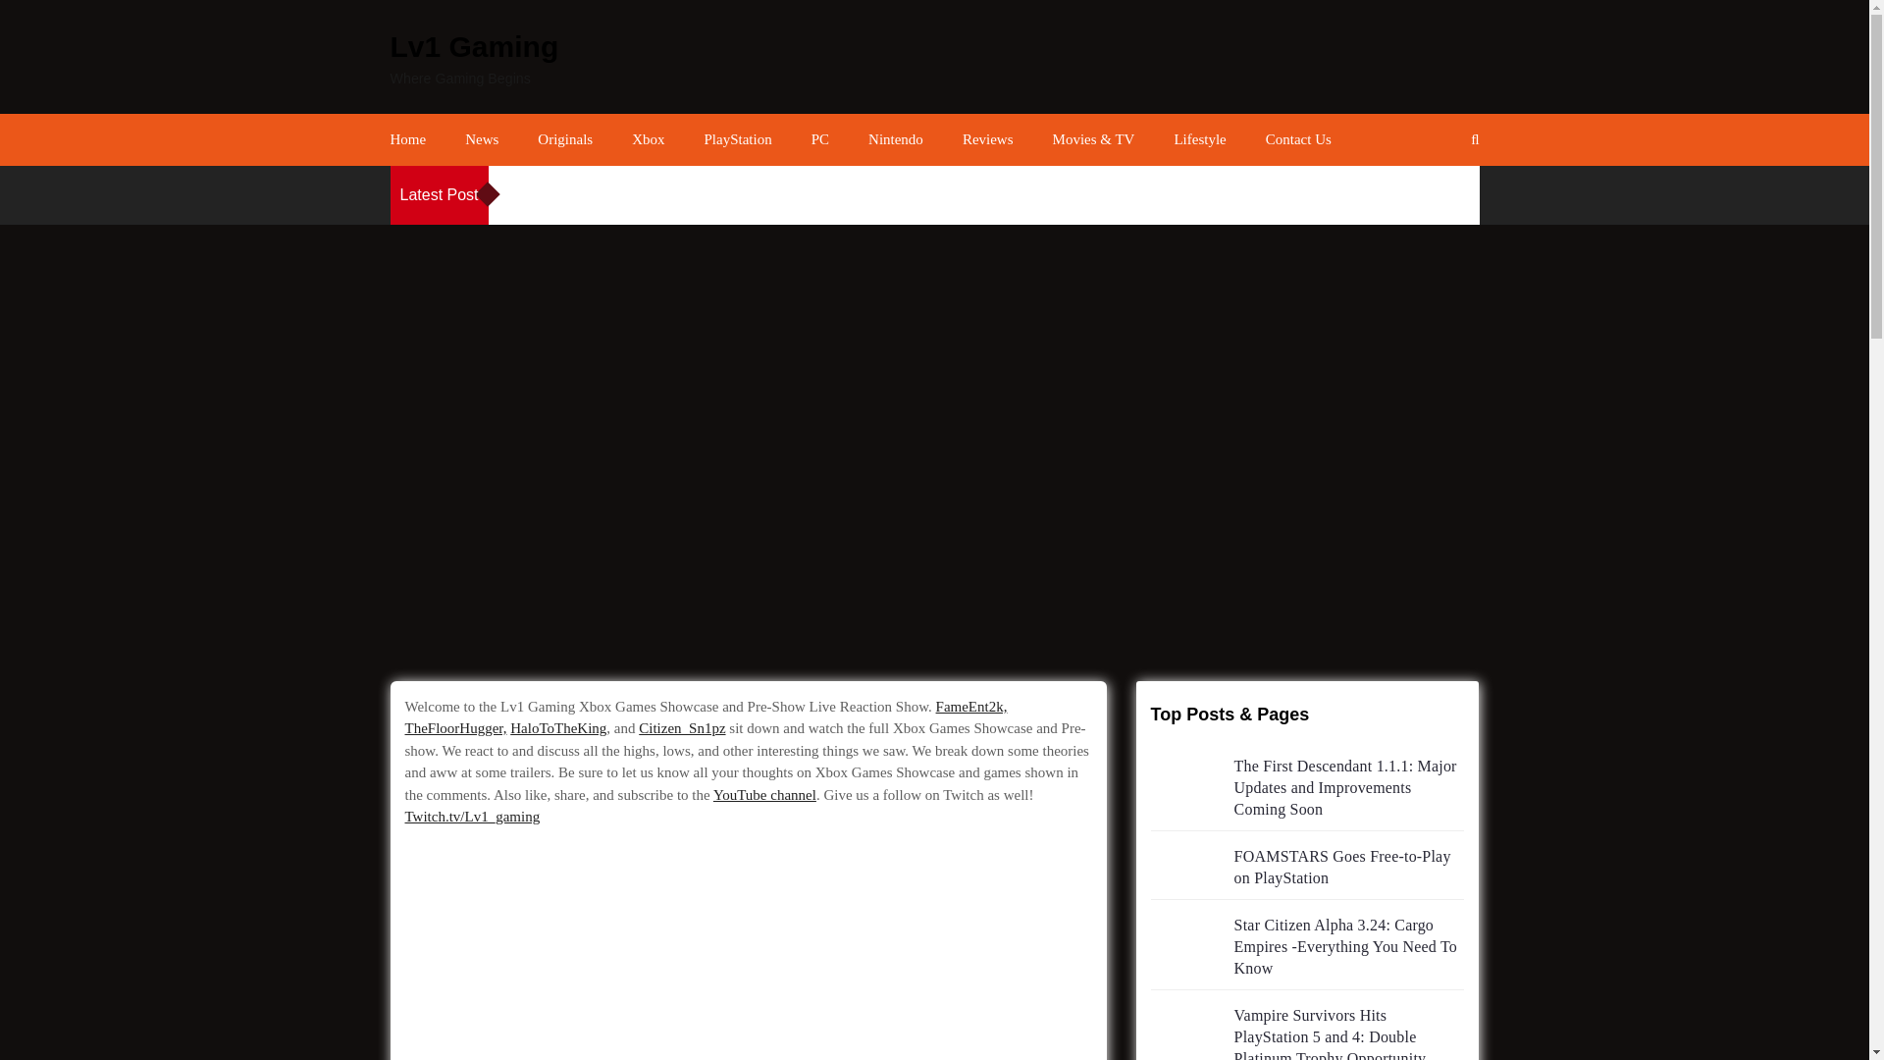 The image size is (1884, 1060). Describe the element at coordinates (1342, 867) in the screenshot. I see `FOAMSTARS Goes Free-to-Play on PlayStation` at that location.